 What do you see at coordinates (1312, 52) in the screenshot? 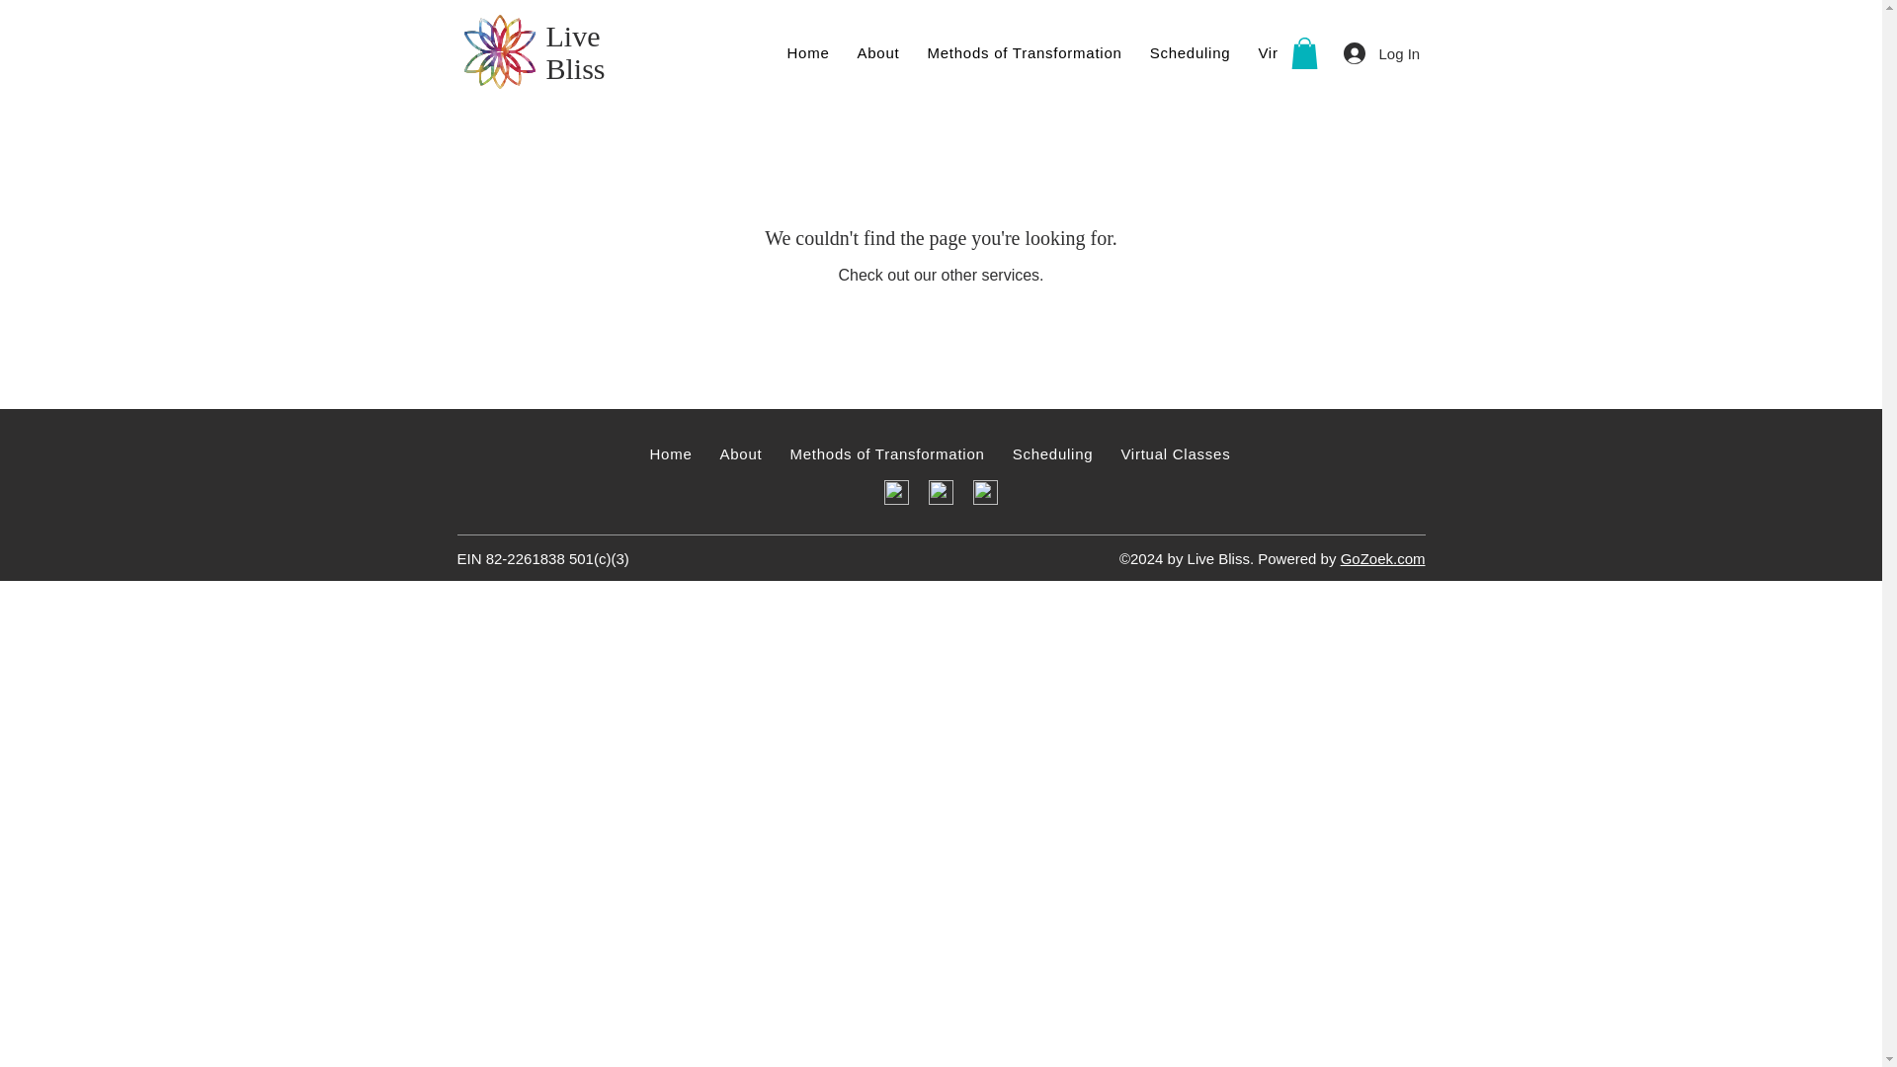
I see `Virtual Classes` at bounding box center [1312, 52].